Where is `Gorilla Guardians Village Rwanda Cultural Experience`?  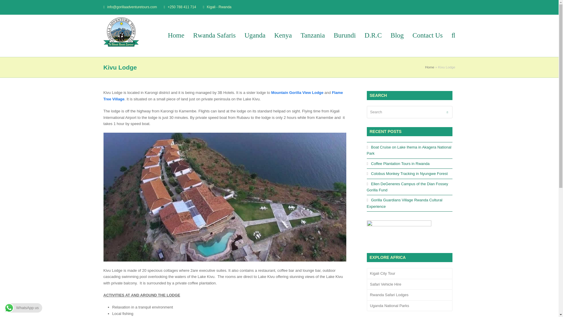 Gorilla Guardians Village Rwanda Cultural Experience is located at coordinates (404, 203).